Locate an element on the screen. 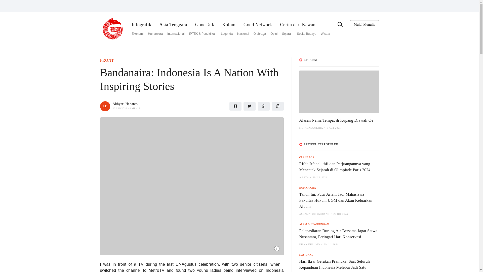  Alasan Nama Tempat di Kupang Diawali Oe is located at coordinates (336, 120).